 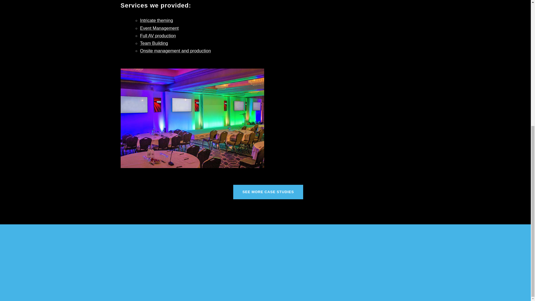 I want to click on headstart-events-case-study-cystal-conference, so click(x=192, y=118).